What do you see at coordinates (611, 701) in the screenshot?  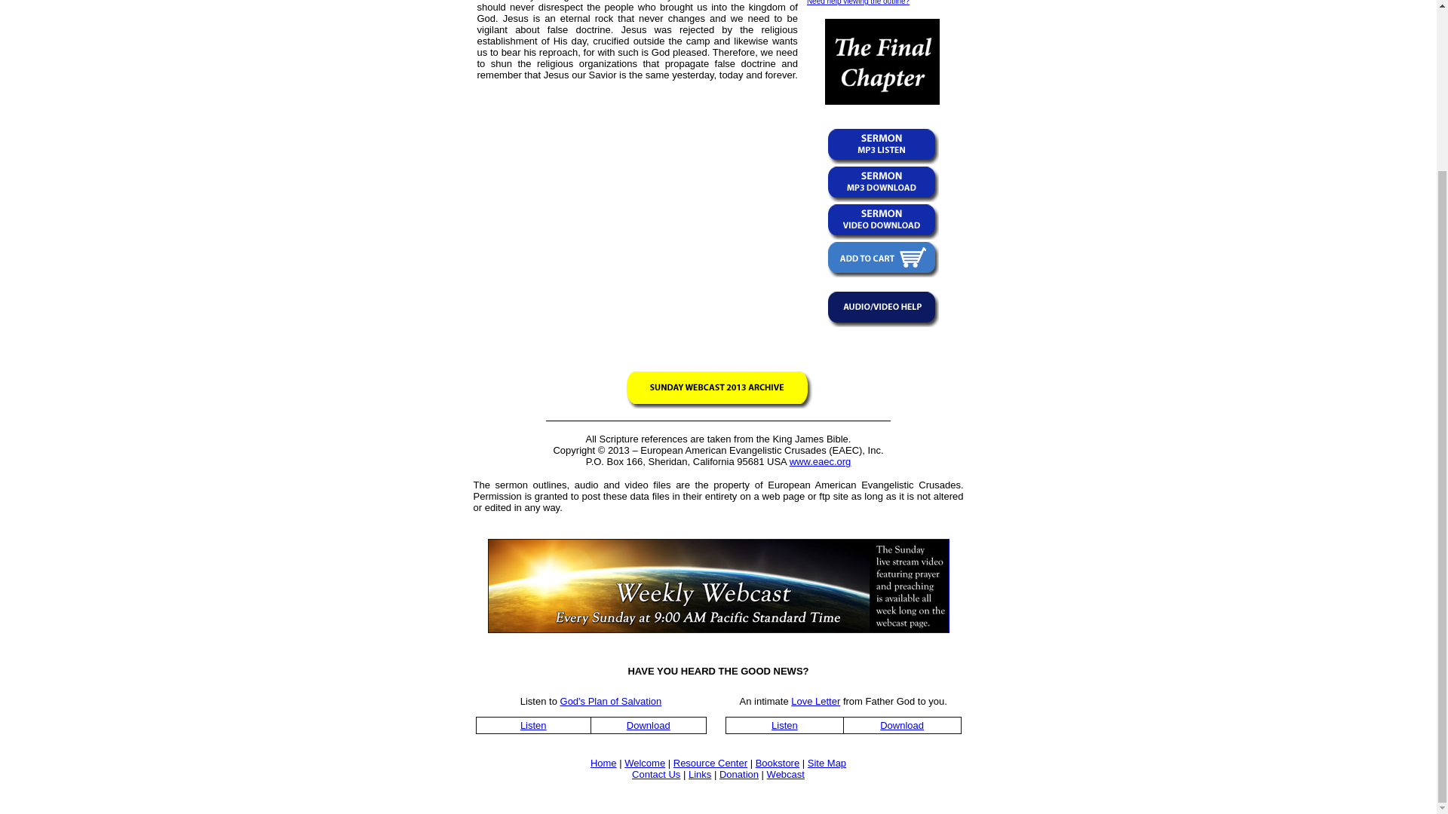 I see `God's Plan of Salvation` at bounding box center [611, 701].